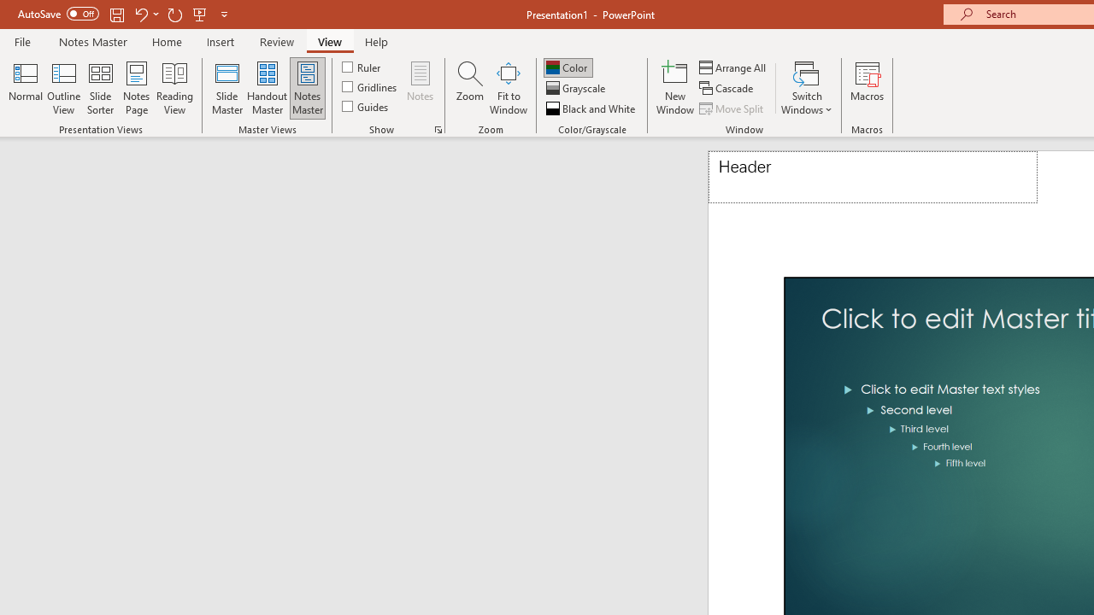 Image resolution: width=1094 pixels, height=615 pixels. I want to click on New Window, so click(675, 87).